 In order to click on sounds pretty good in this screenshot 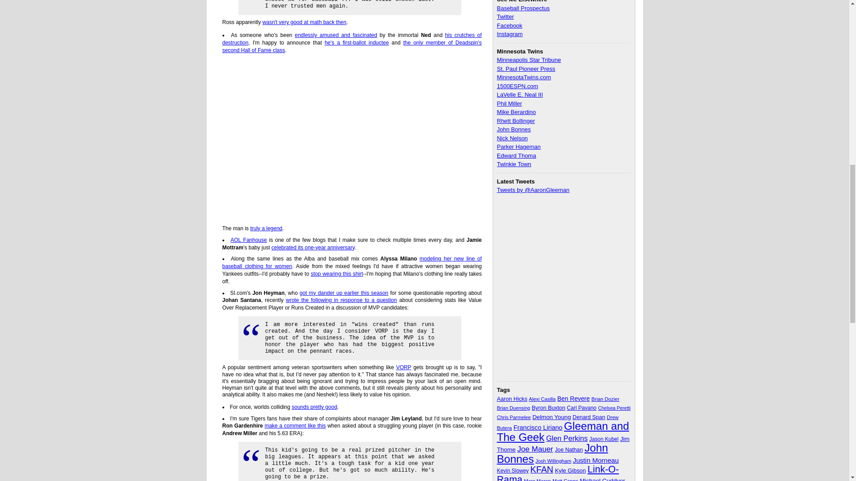, I will do `click(314, 407)`.